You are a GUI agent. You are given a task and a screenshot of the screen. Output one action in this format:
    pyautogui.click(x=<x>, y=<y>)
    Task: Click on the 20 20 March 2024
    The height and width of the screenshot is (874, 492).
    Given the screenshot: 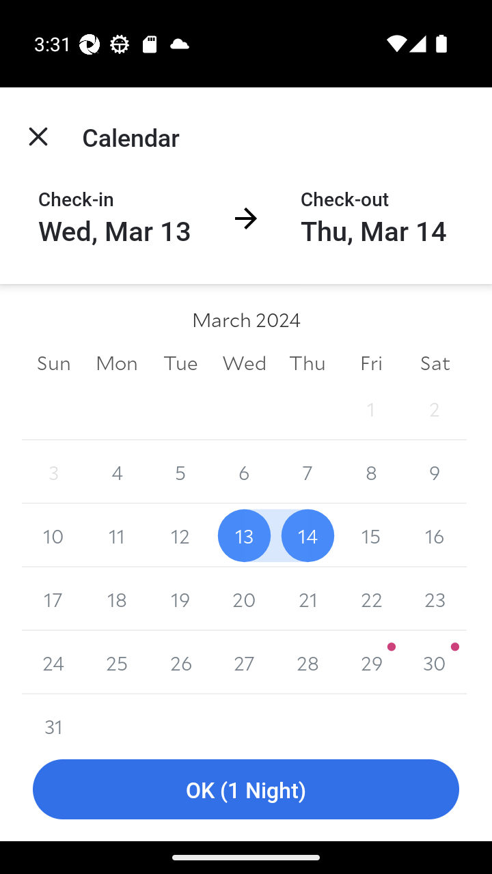 What is the action you would take?
    pyautogui.click(x=244, y=599)
    